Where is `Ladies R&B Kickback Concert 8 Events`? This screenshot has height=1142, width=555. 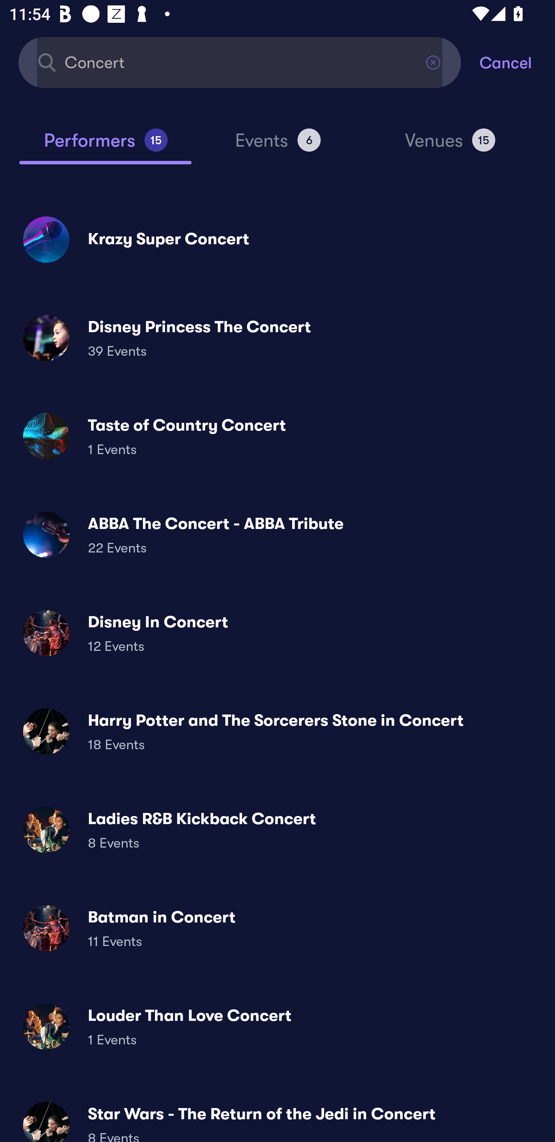
Ladies R&B Kickback Concert 8 Events is located at coordinates (277, 829).